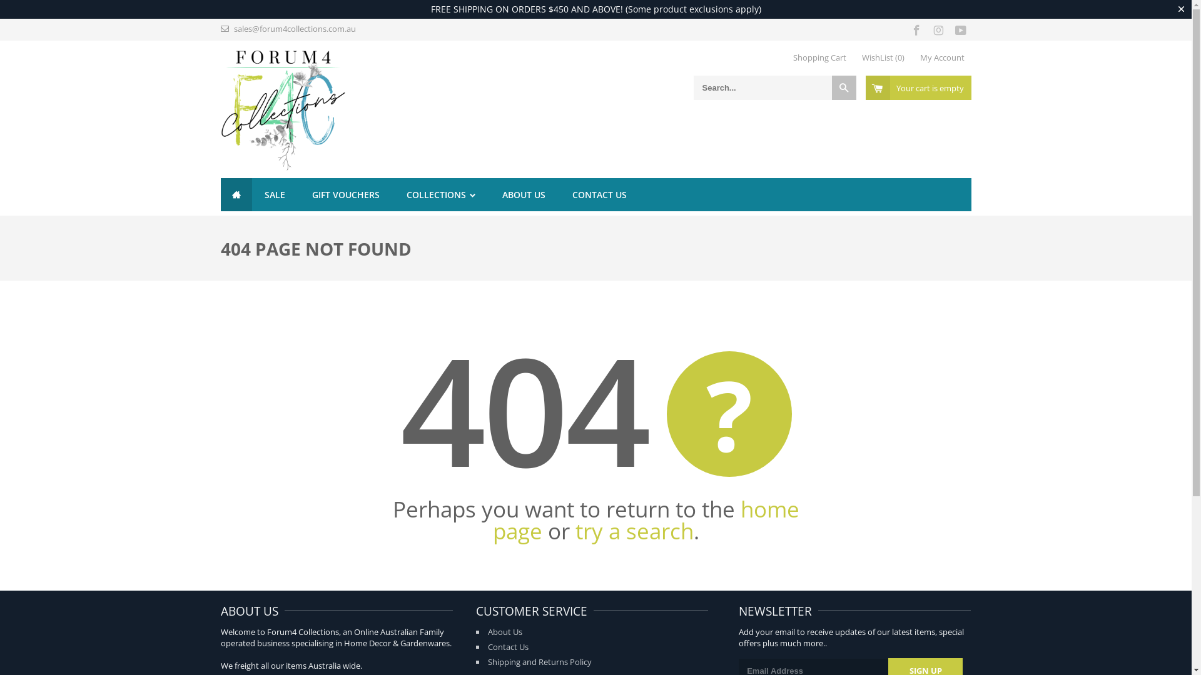  What do you see at coordinates (917, 29) in the screenshot?
I see `Forum4 Collections on Facebook` at bounding box center [917, 29].